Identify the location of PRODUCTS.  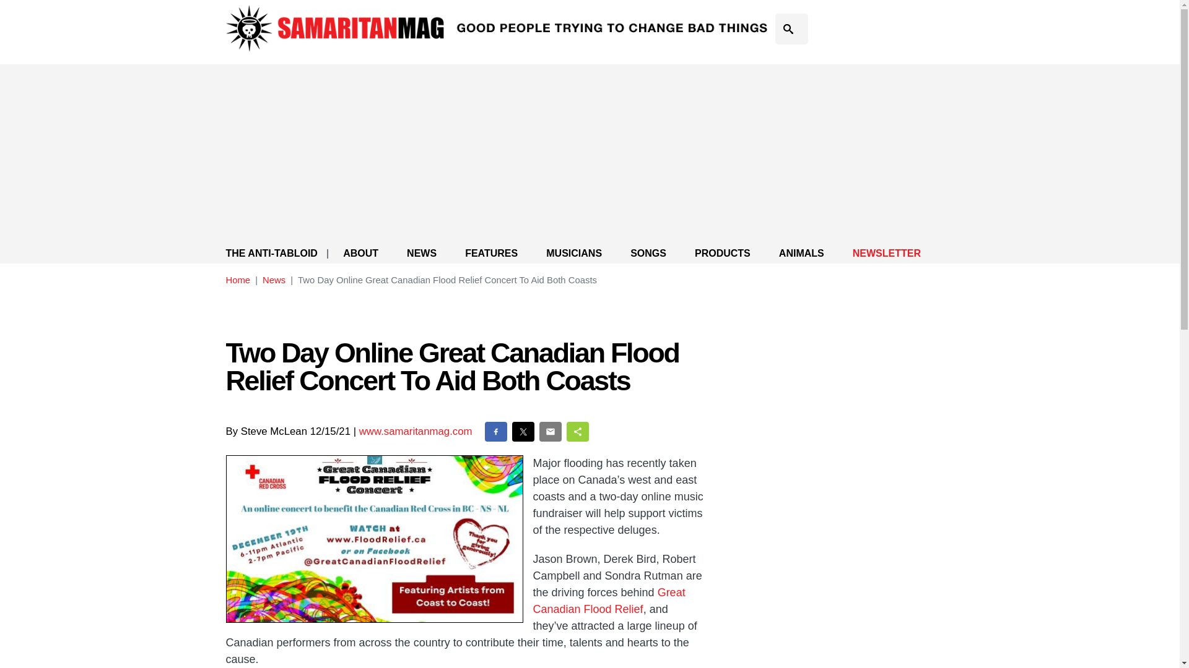
(722, 254).